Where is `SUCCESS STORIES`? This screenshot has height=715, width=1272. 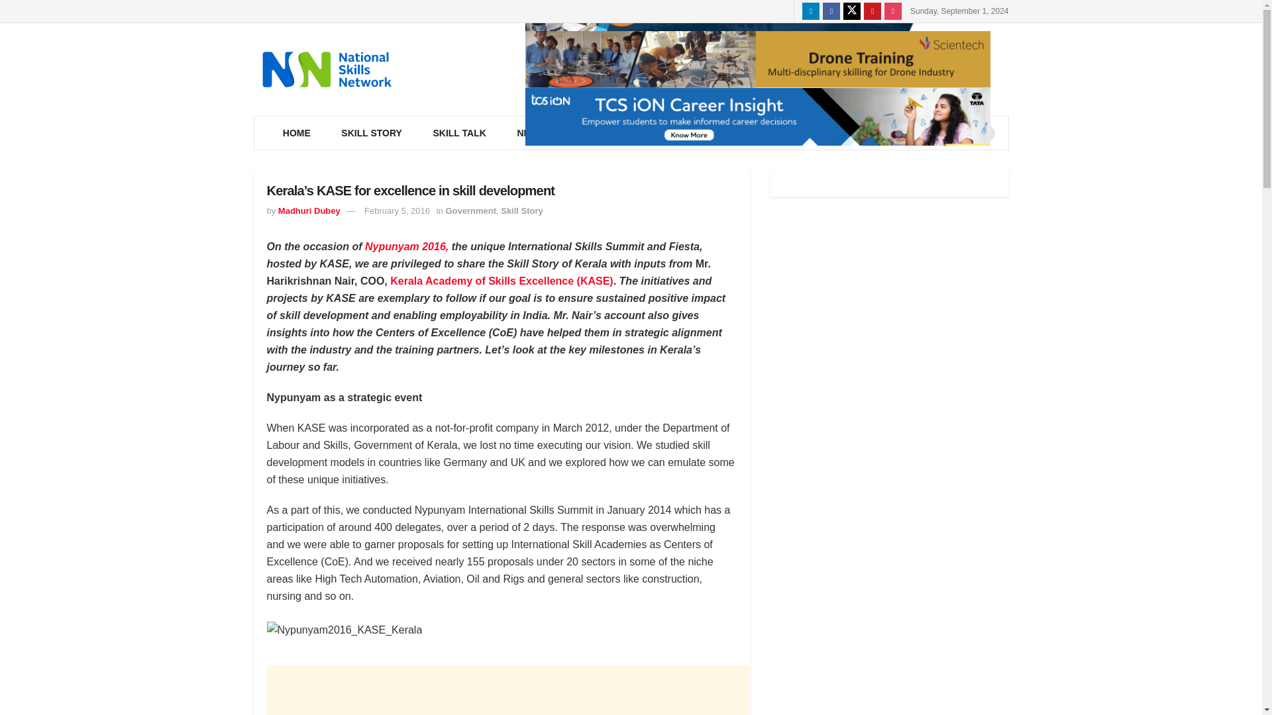 SUCCESS STORIES is located at coordinates (895, 132).